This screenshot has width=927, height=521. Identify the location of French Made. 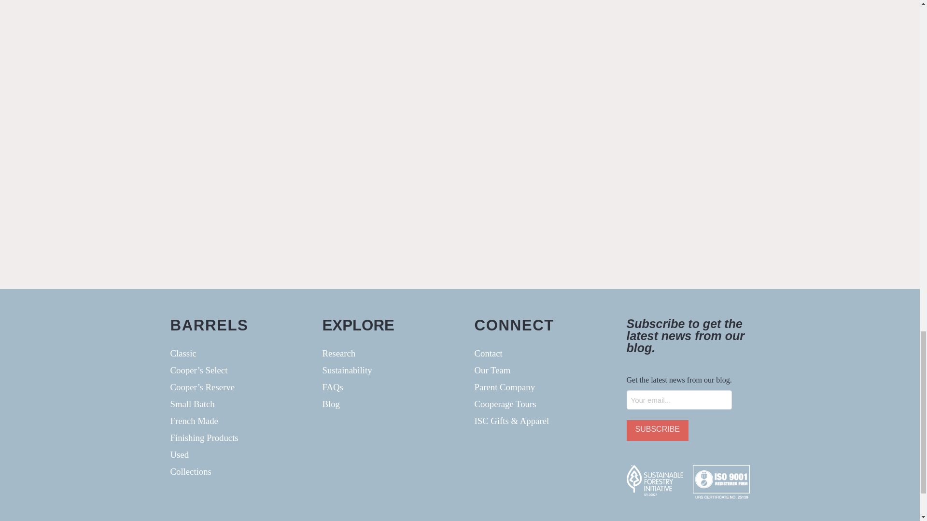
(231, 421).